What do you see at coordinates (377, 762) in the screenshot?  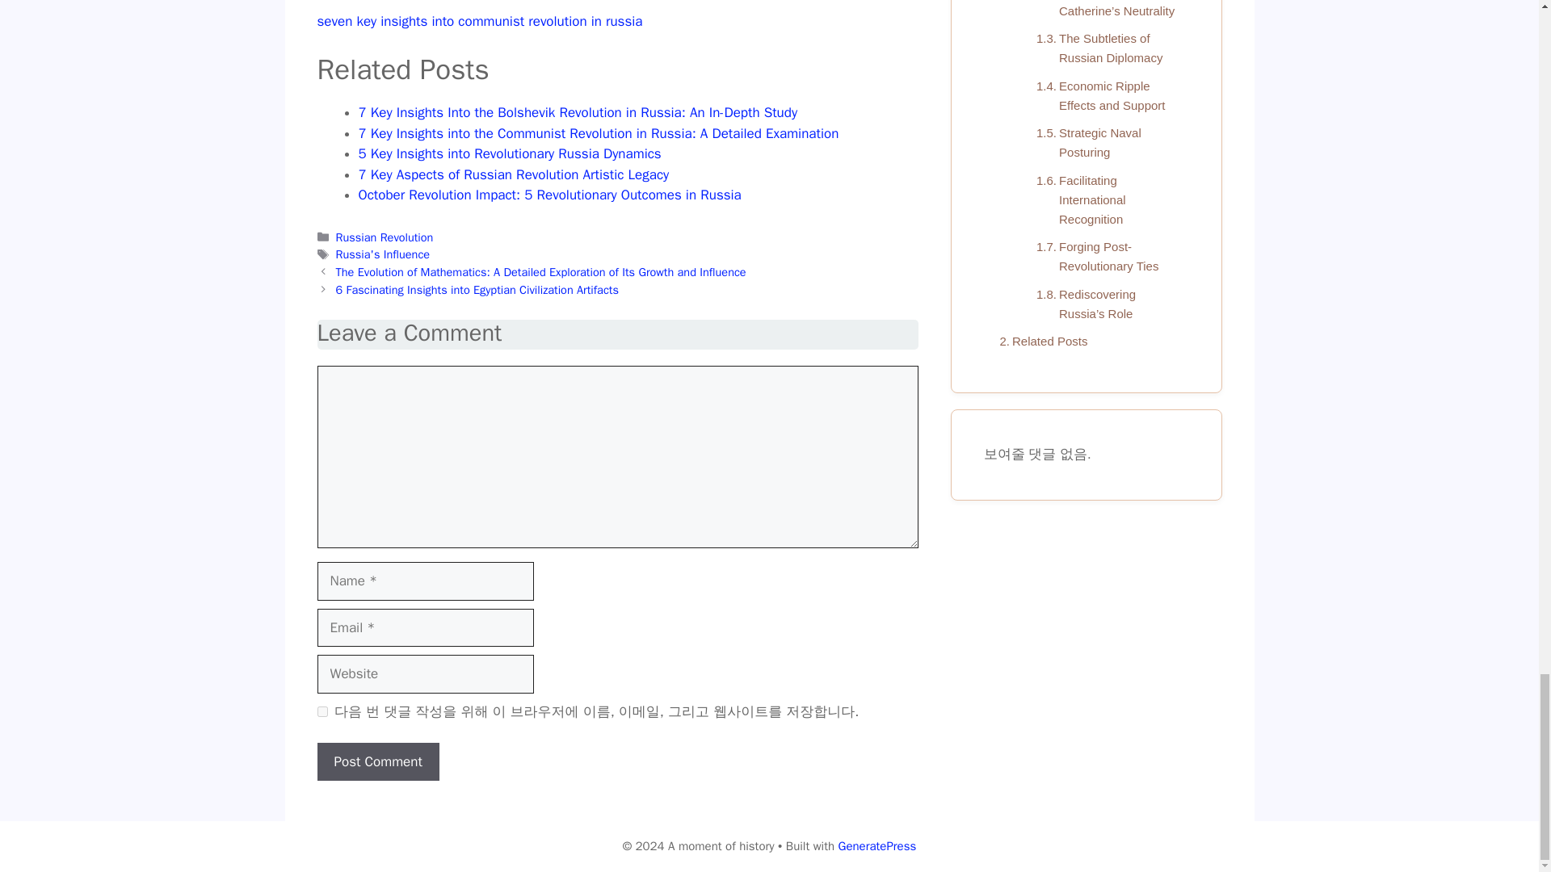 I see `Post Comment` at bounding box center [377, 762].